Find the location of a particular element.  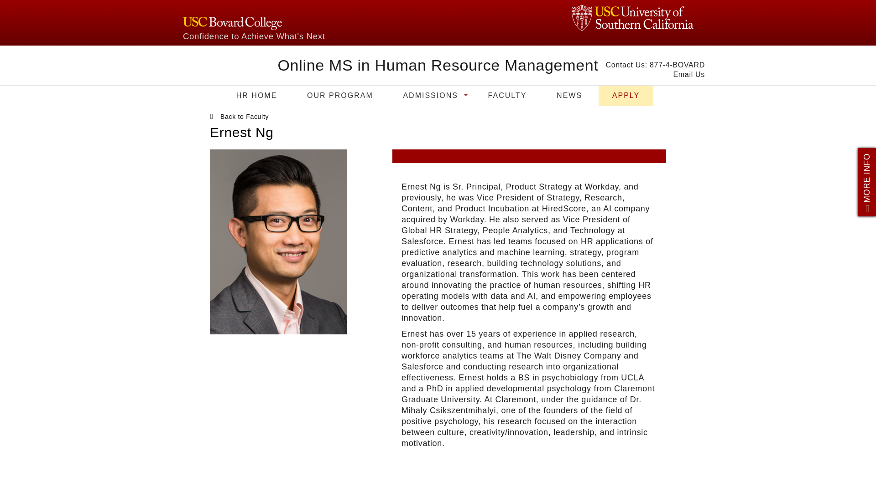

APPLY is located at coordinates (626, 96).